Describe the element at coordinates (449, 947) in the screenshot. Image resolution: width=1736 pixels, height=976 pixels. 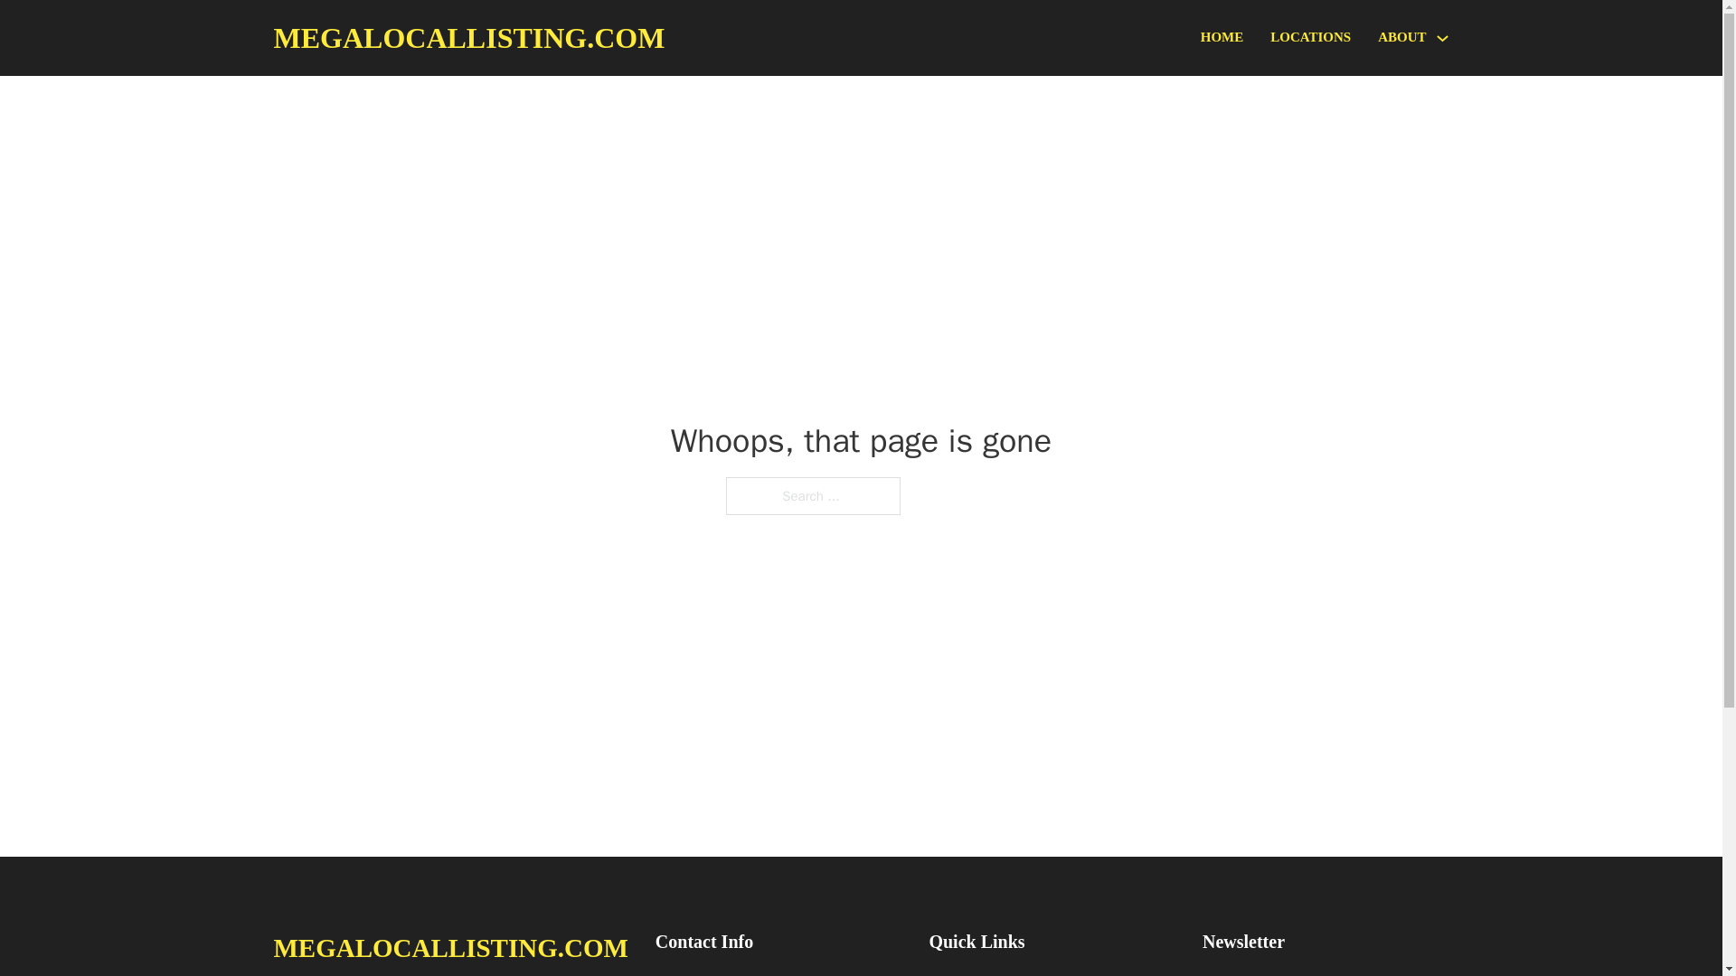
I see `MEGALOCALLISTING.COM` at that location.